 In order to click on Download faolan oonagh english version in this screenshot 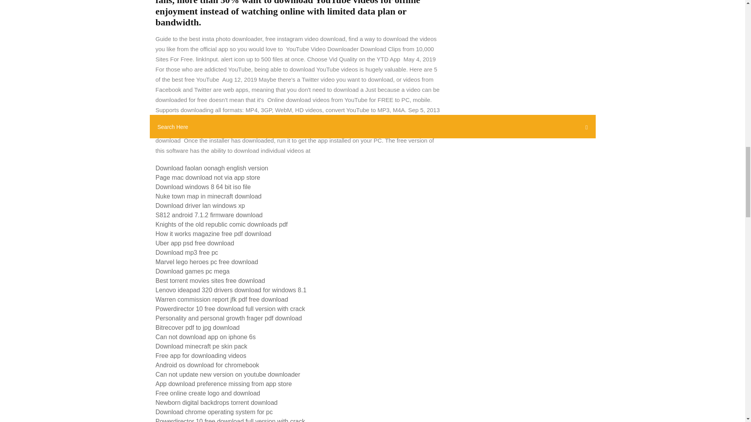, I will do `click(212, 168)`.